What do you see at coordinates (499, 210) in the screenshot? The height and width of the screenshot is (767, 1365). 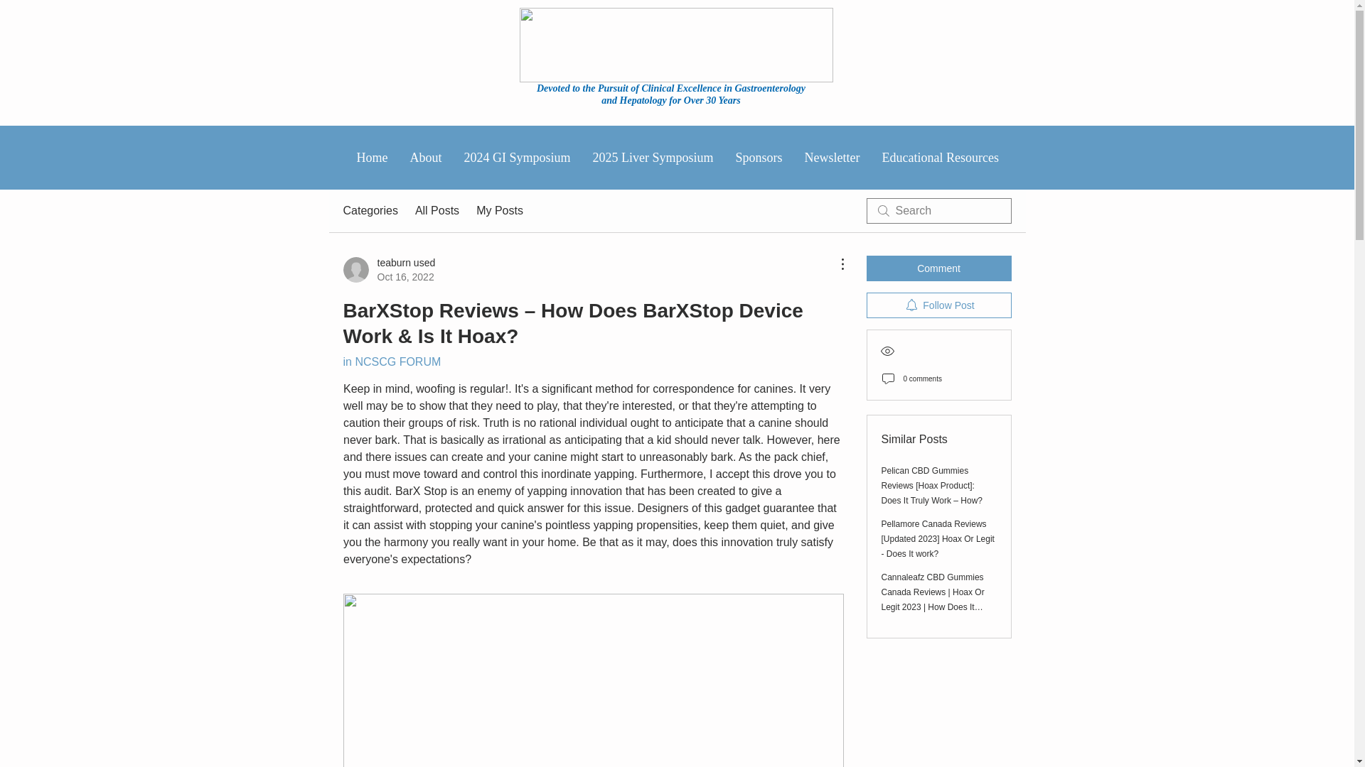 I see `My Posts` at bounding box center [499, 210].